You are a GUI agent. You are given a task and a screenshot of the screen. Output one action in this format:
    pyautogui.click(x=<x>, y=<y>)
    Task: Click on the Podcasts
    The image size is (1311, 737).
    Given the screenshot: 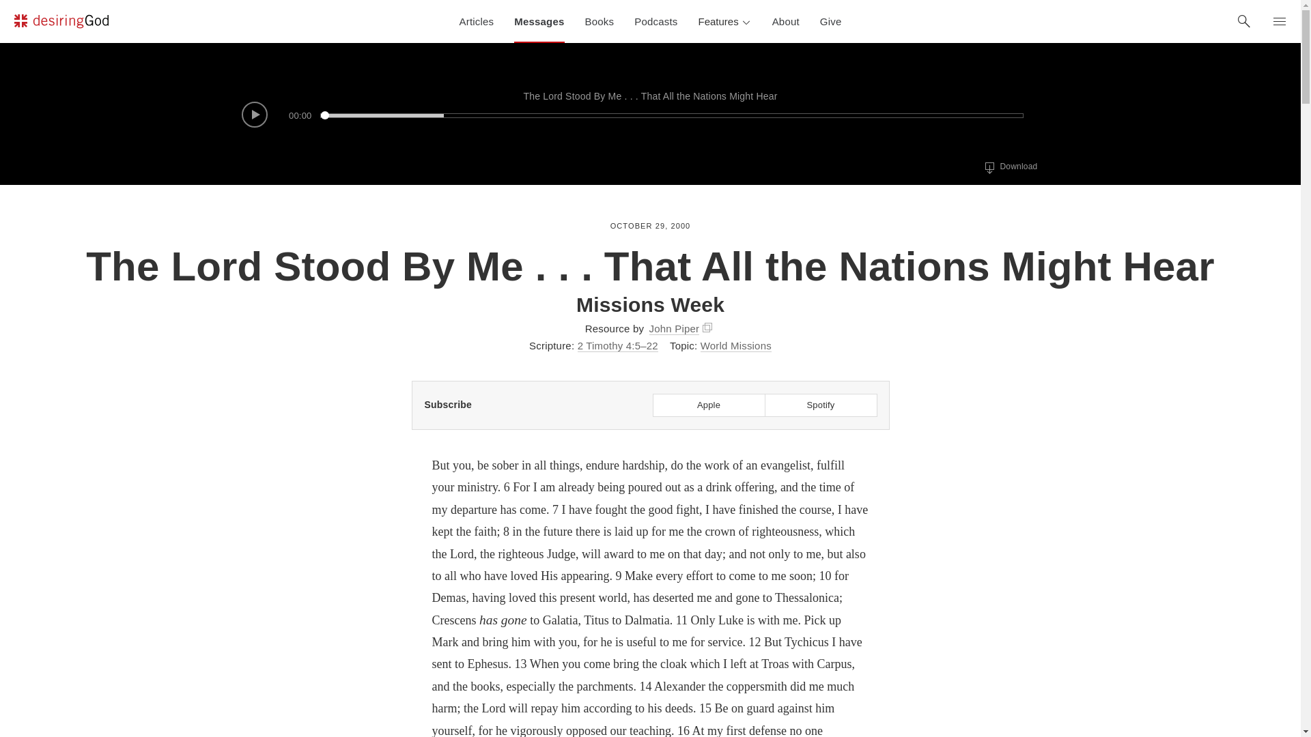 What is the action you would take?
    pyautogui.click(x=61, y=23)
    